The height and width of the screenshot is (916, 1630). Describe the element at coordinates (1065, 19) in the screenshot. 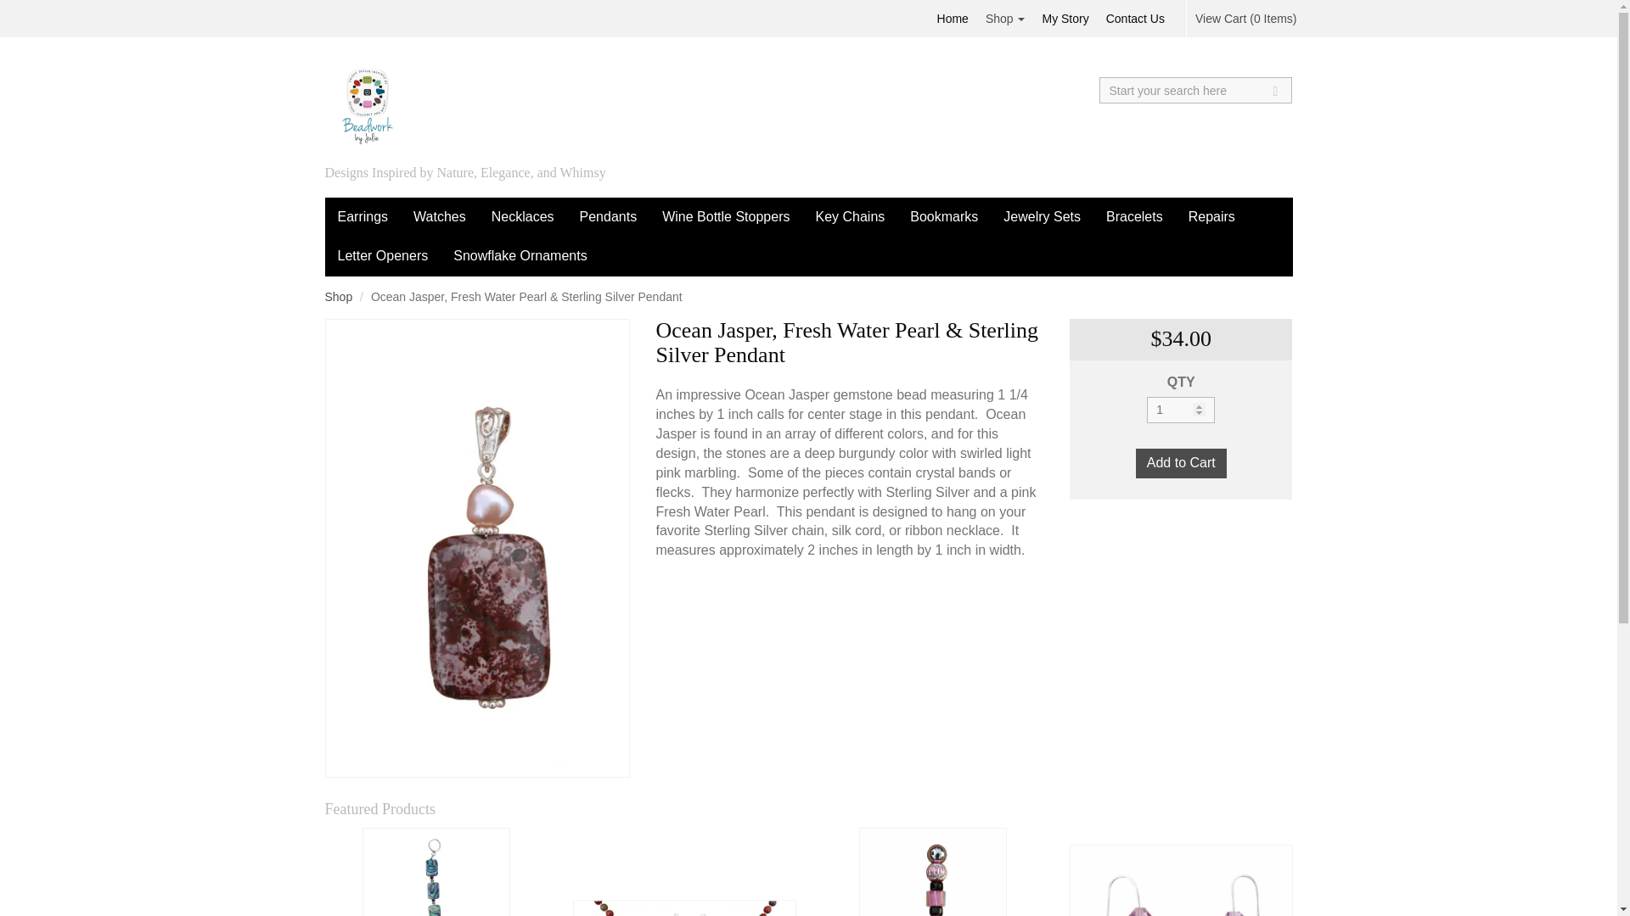

I see `My Story` at that location.